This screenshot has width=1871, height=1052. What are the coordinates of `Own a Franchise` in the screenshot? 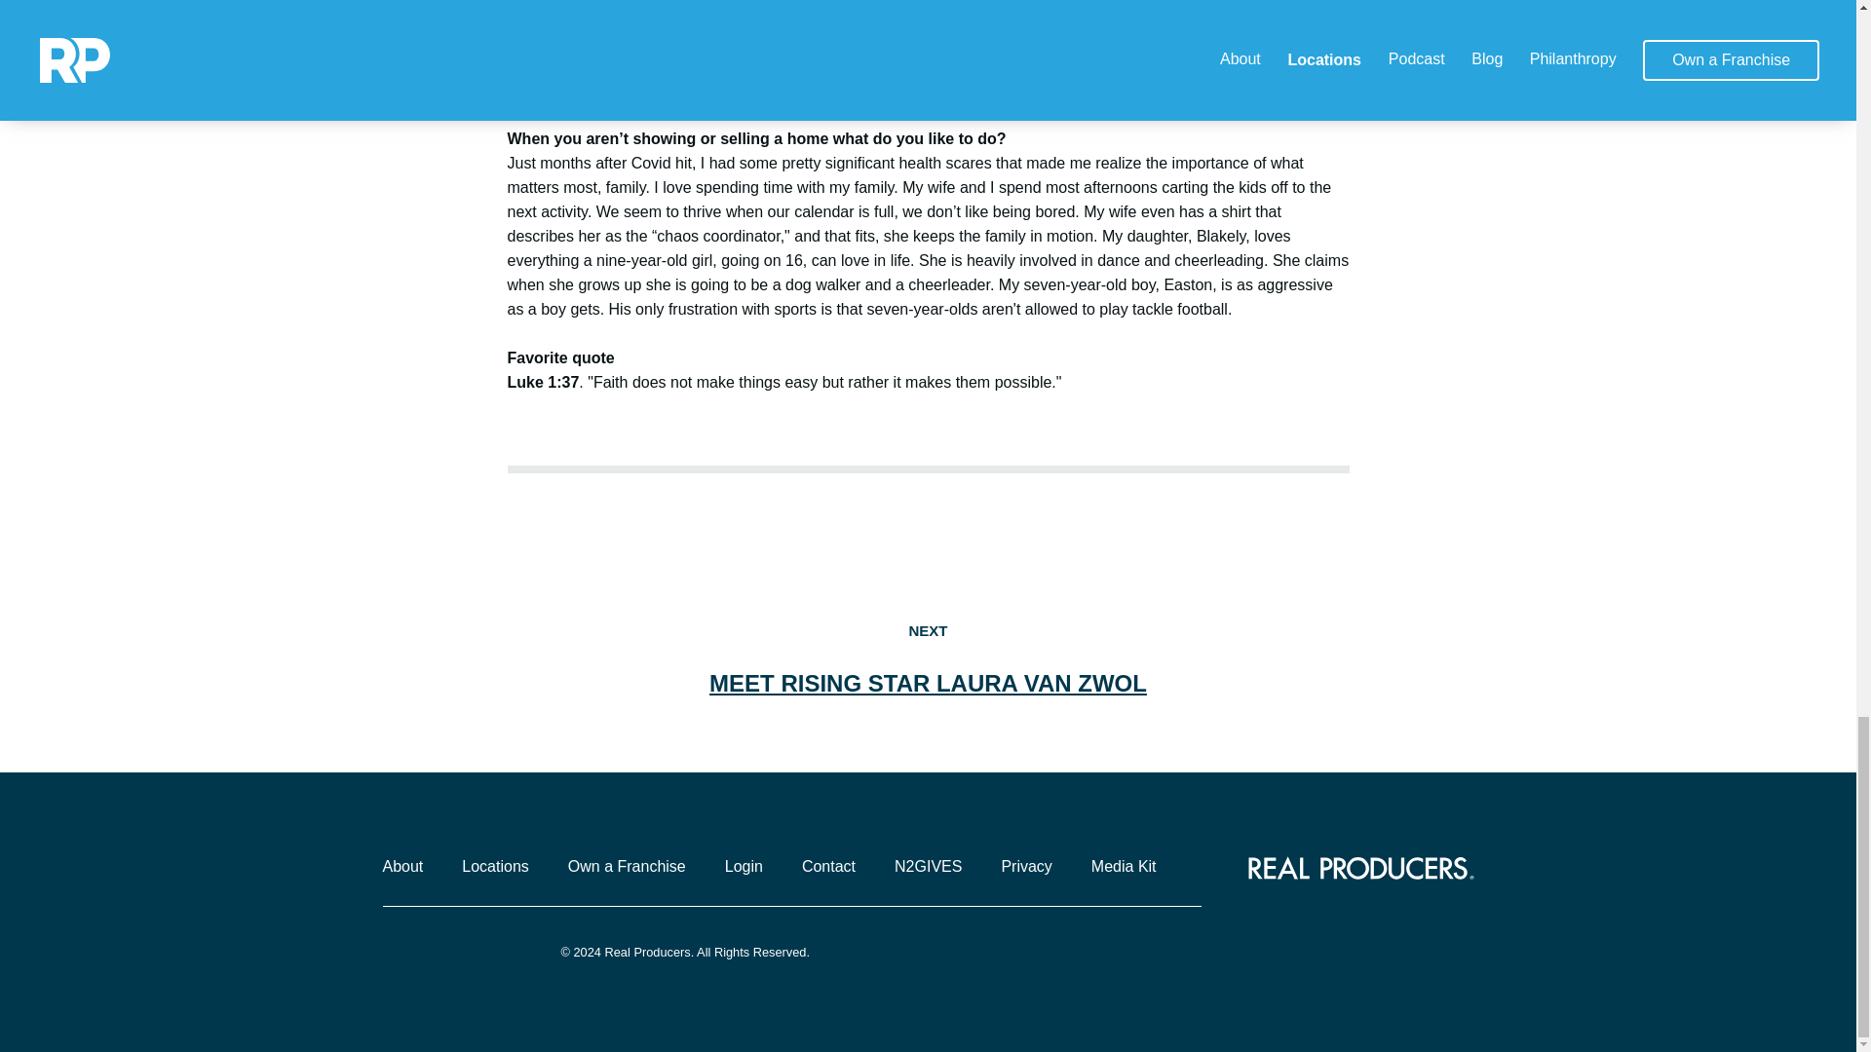 It's located at (638, 866).